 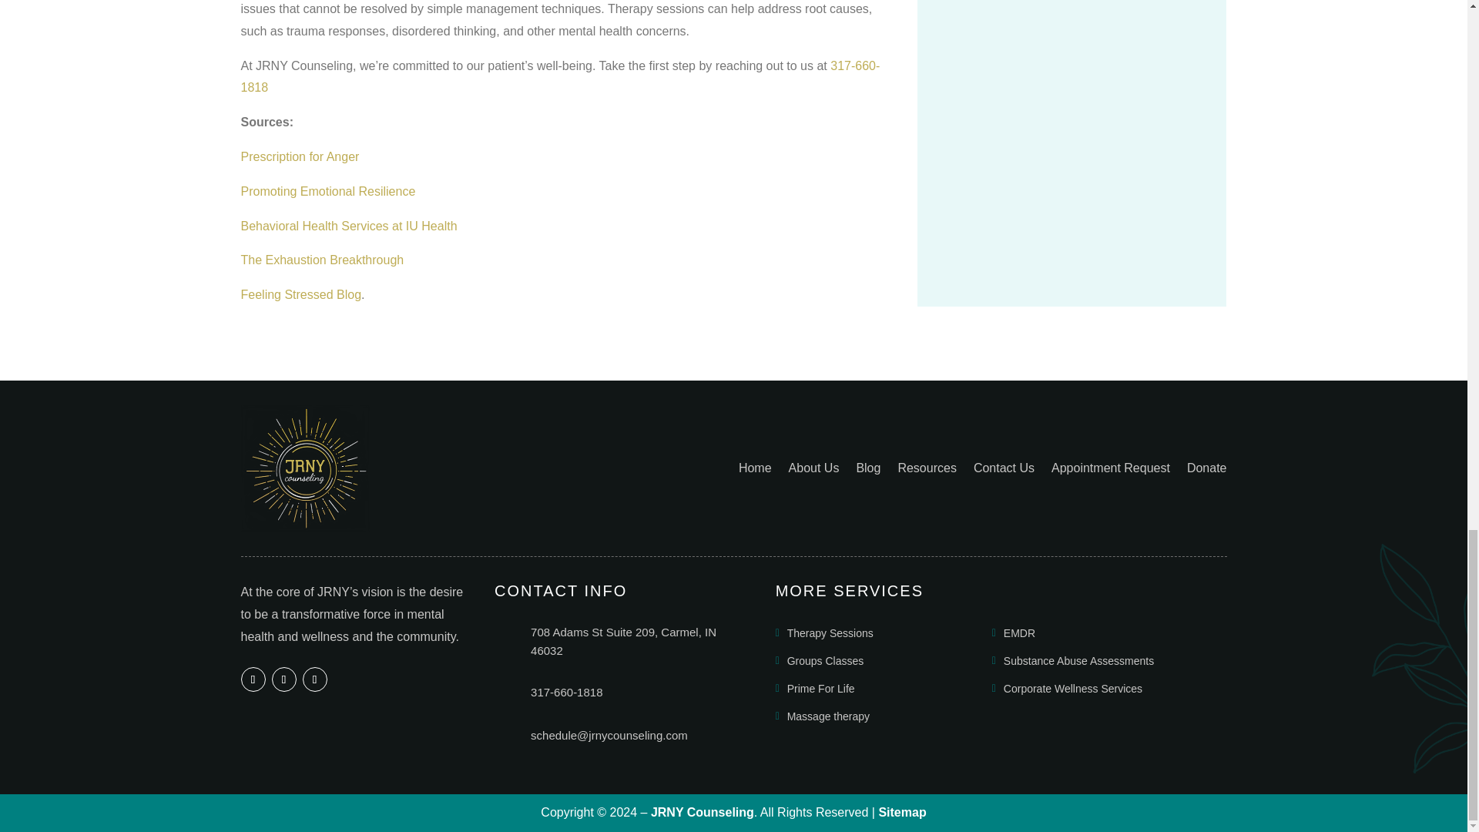 I want to click on Follow on Youtube, so click(x=314, y=679).